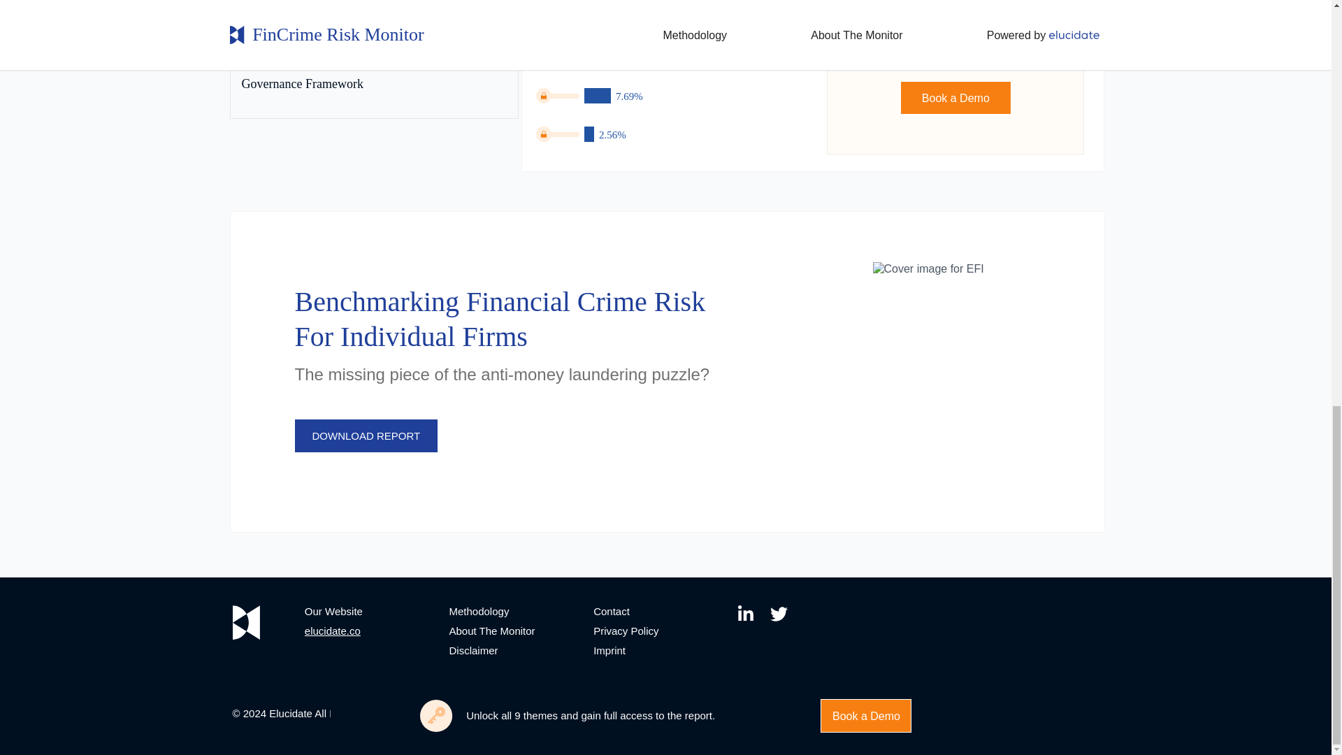 This screenshot has width=1342, height=755. I want to click on Book a Demo, so click(956, 98).